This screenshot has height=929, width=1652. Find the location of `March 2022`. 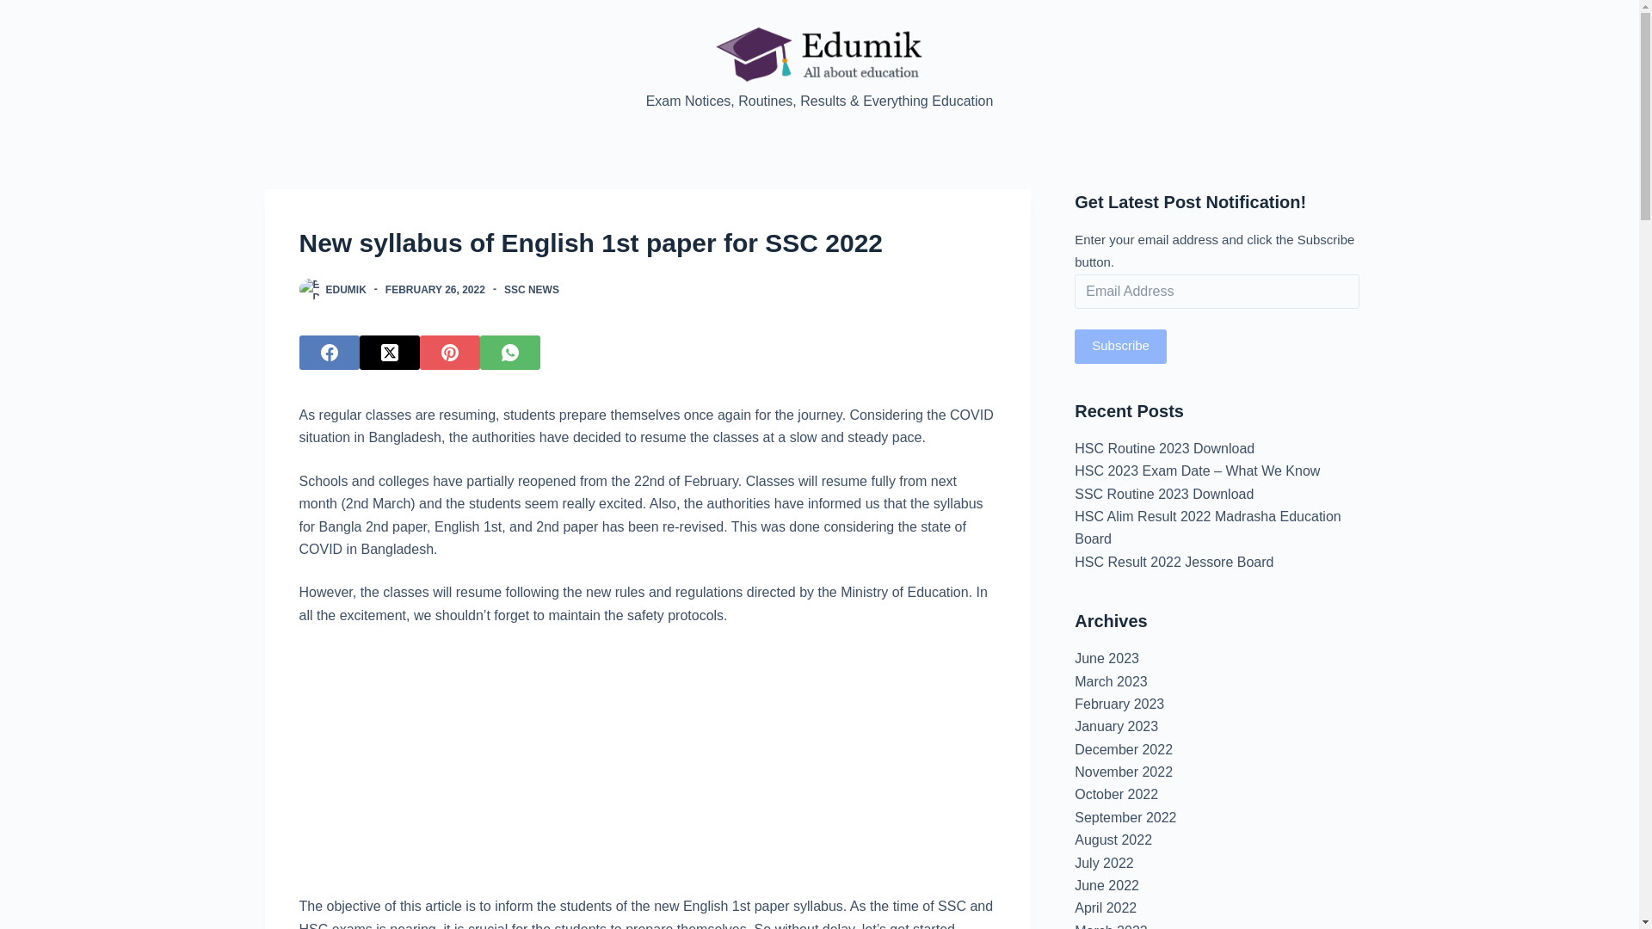

March 2022 is located at coordinates (1112, 926).